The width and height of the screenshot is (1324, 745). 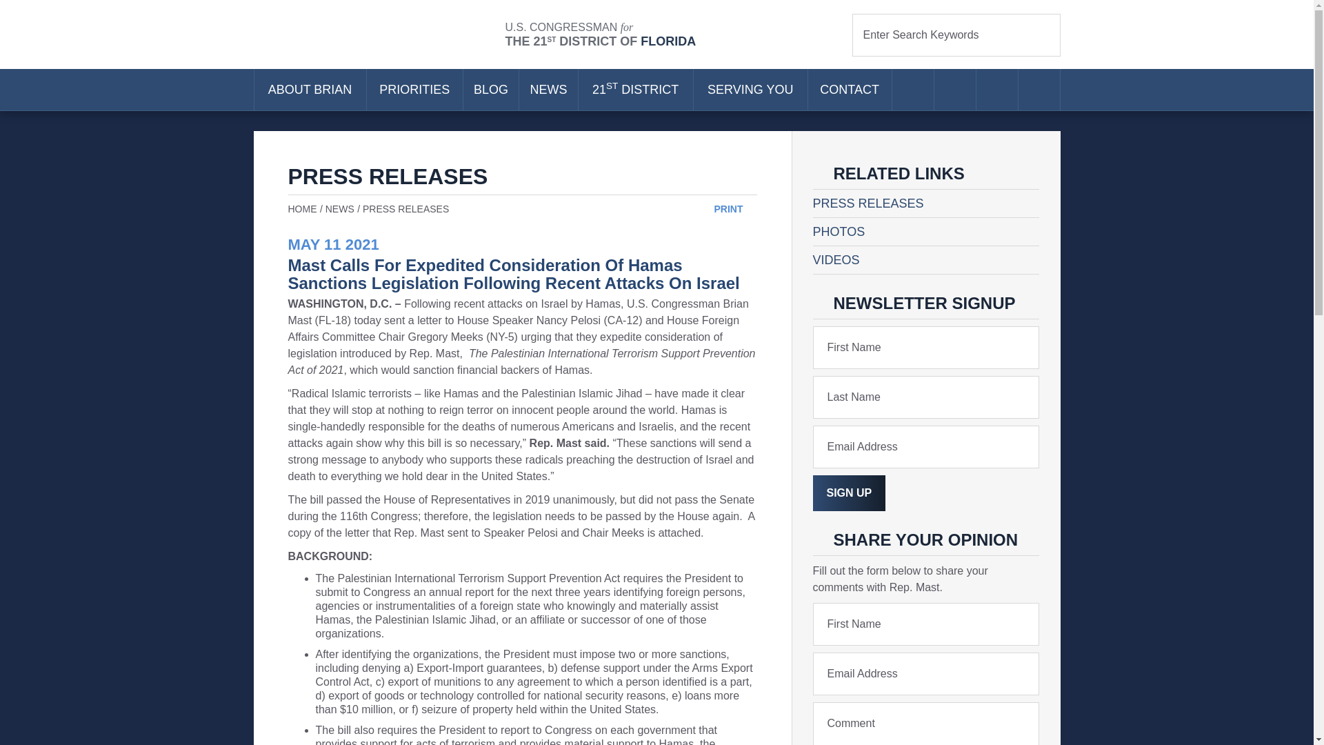 What do you see at coordinates (750, 90) in the screenshot?
I see `SERVING YOU` at bounding box center [750, 90].